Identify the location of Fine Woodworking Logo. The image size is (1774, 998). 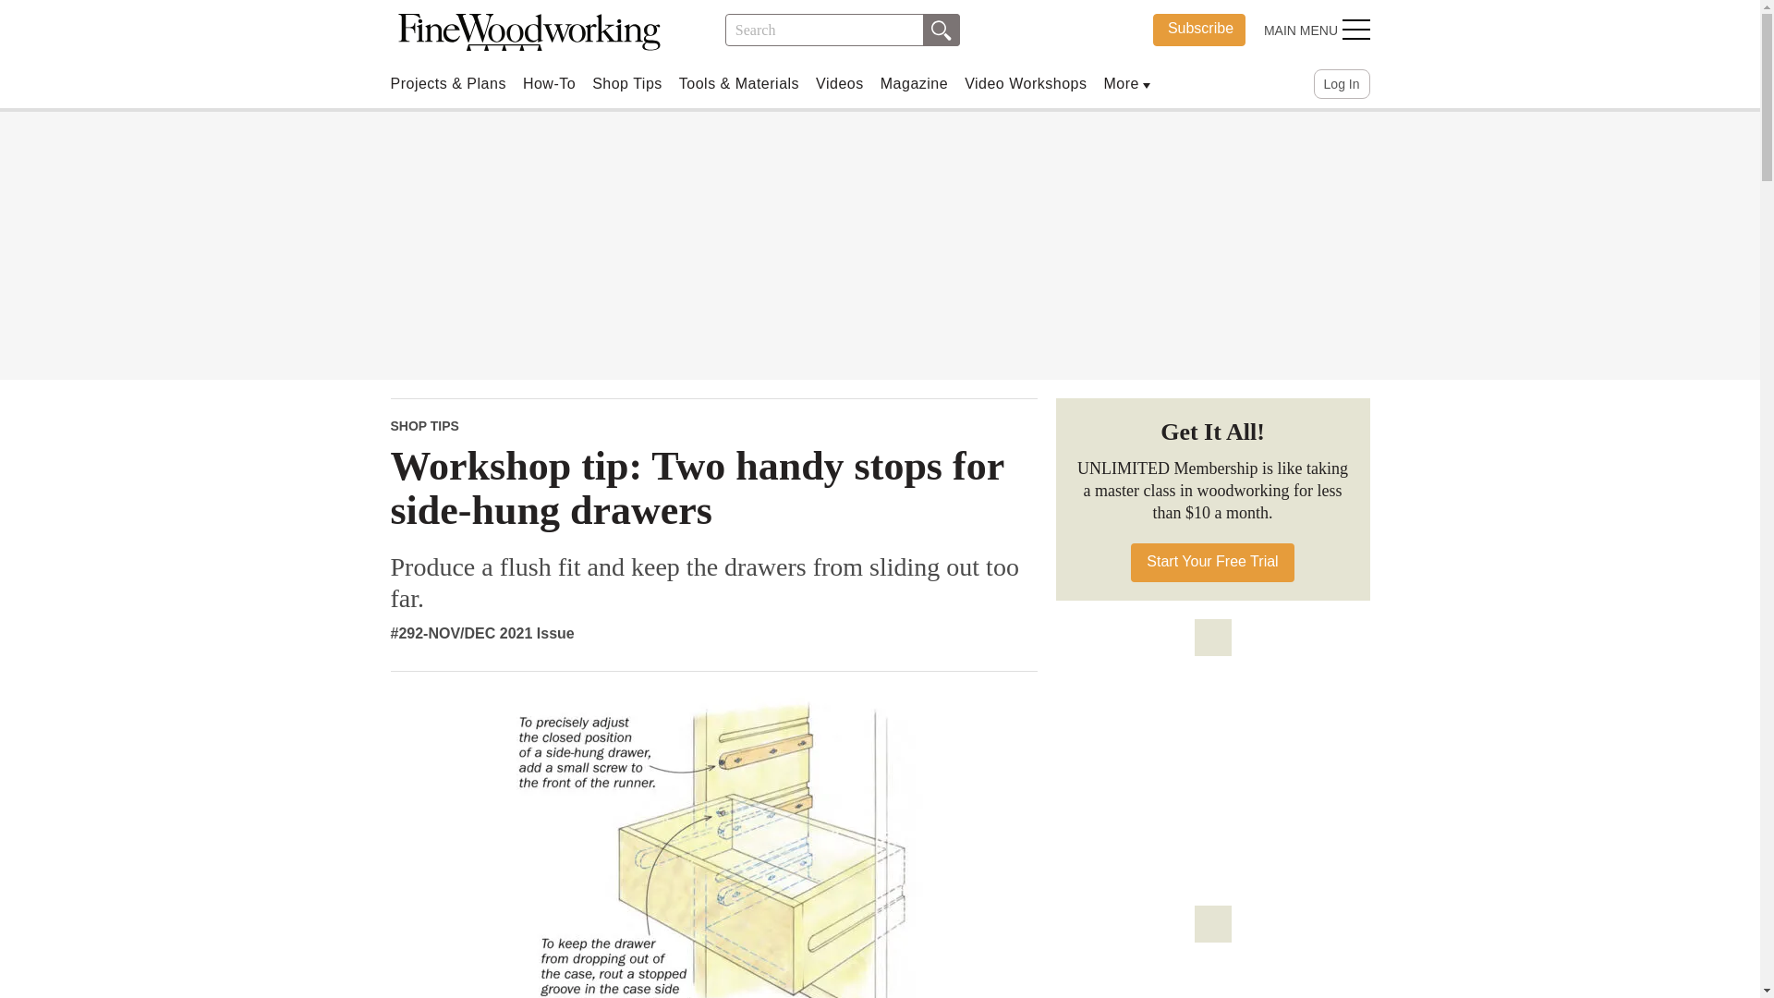
(1199, 30).